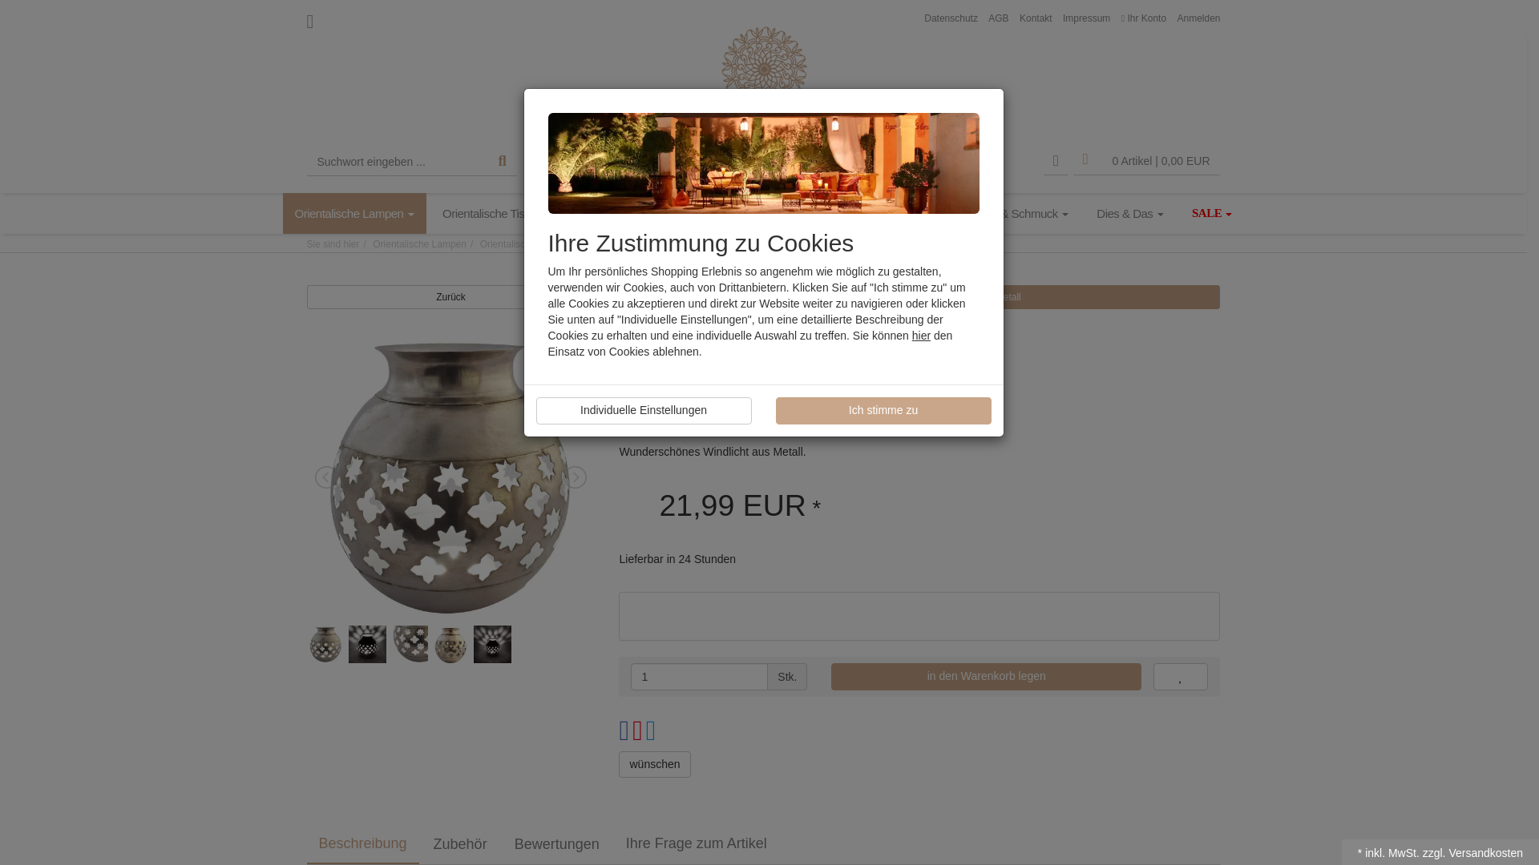 The width and height of the screenshot is (1539, 865). Describe the element at coordinates (699, 676) in the screenshot. I see `1` at that location.